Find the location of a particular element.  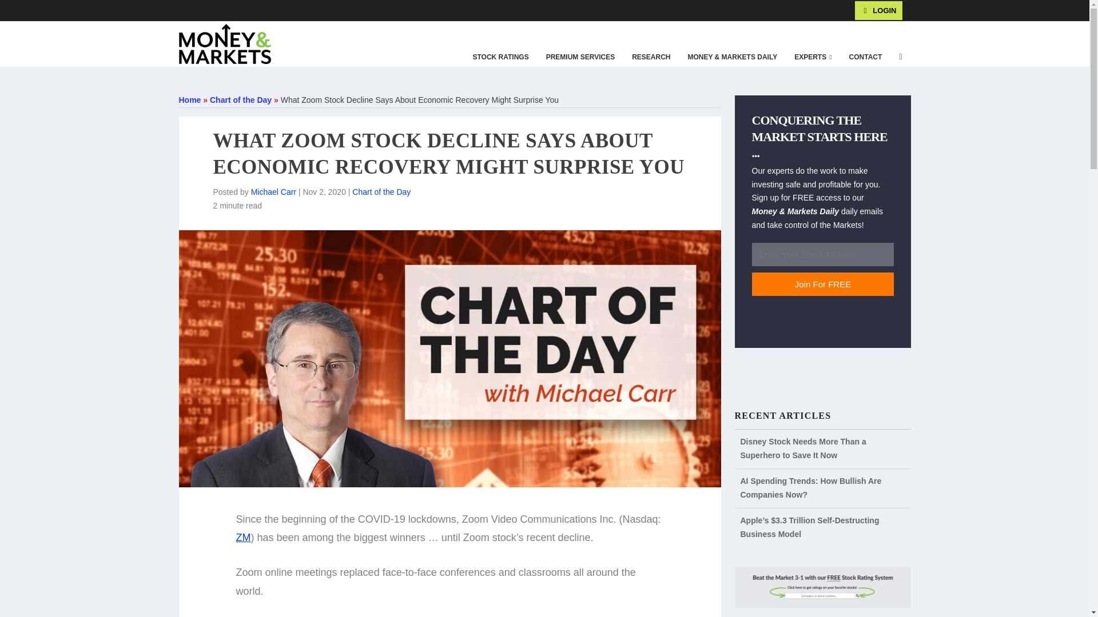

EXPERTS is located at coordinates (813, 57).